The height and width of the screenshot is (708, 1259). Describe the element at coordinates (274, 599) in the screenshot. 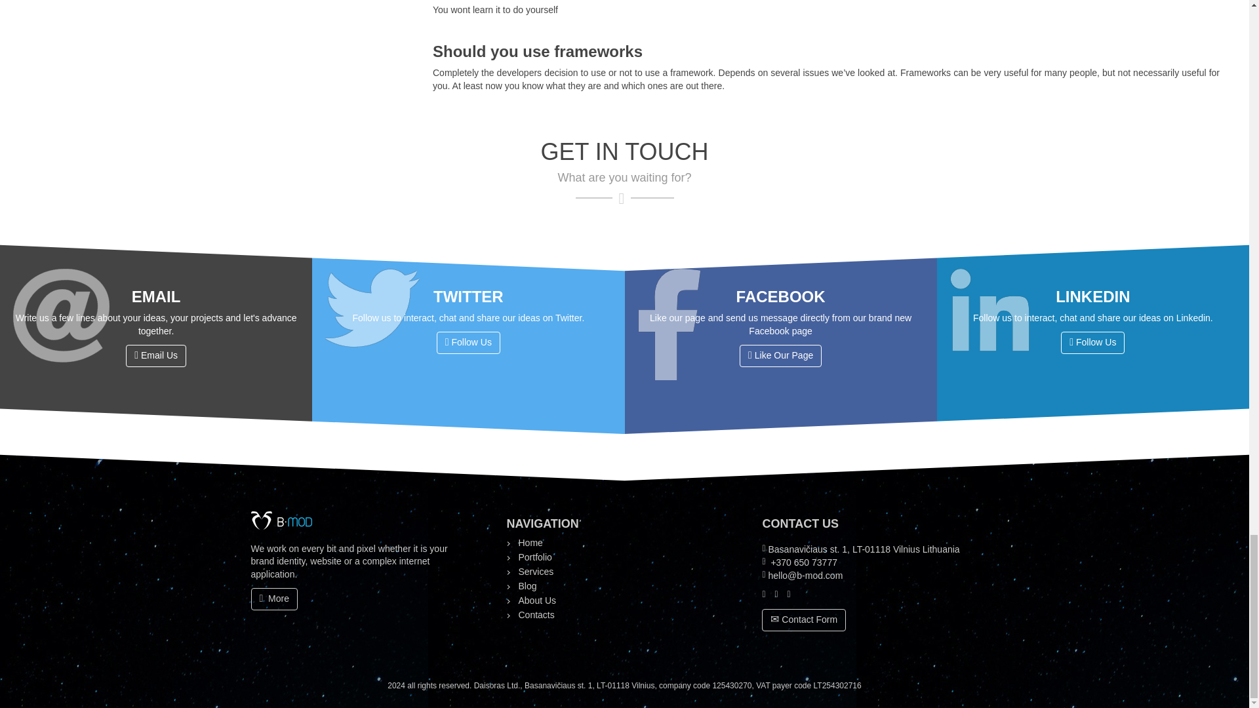

I see `  More` at that location.